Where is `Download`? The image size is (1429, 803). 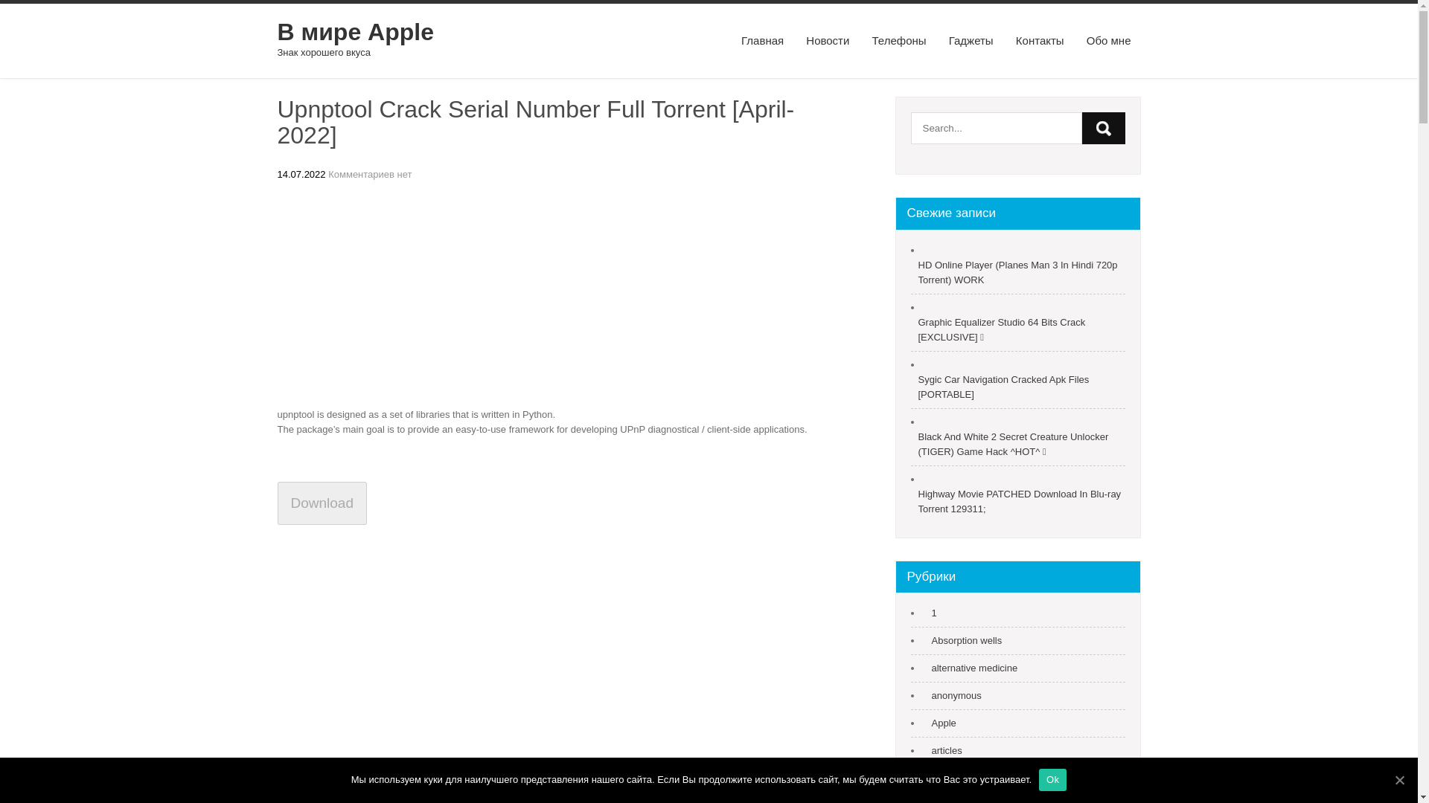
Download is located at coordinates (322, 503).